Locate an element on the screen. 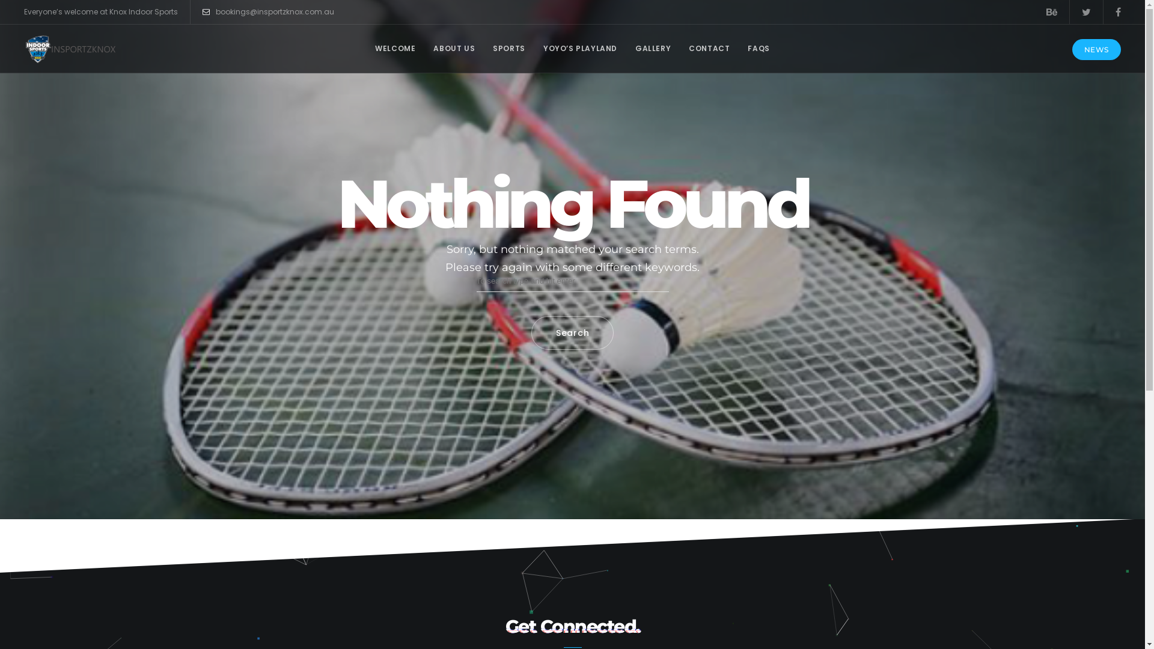 The image size is (1154, 649). ABOUT US is located at coordinates (454, 49).